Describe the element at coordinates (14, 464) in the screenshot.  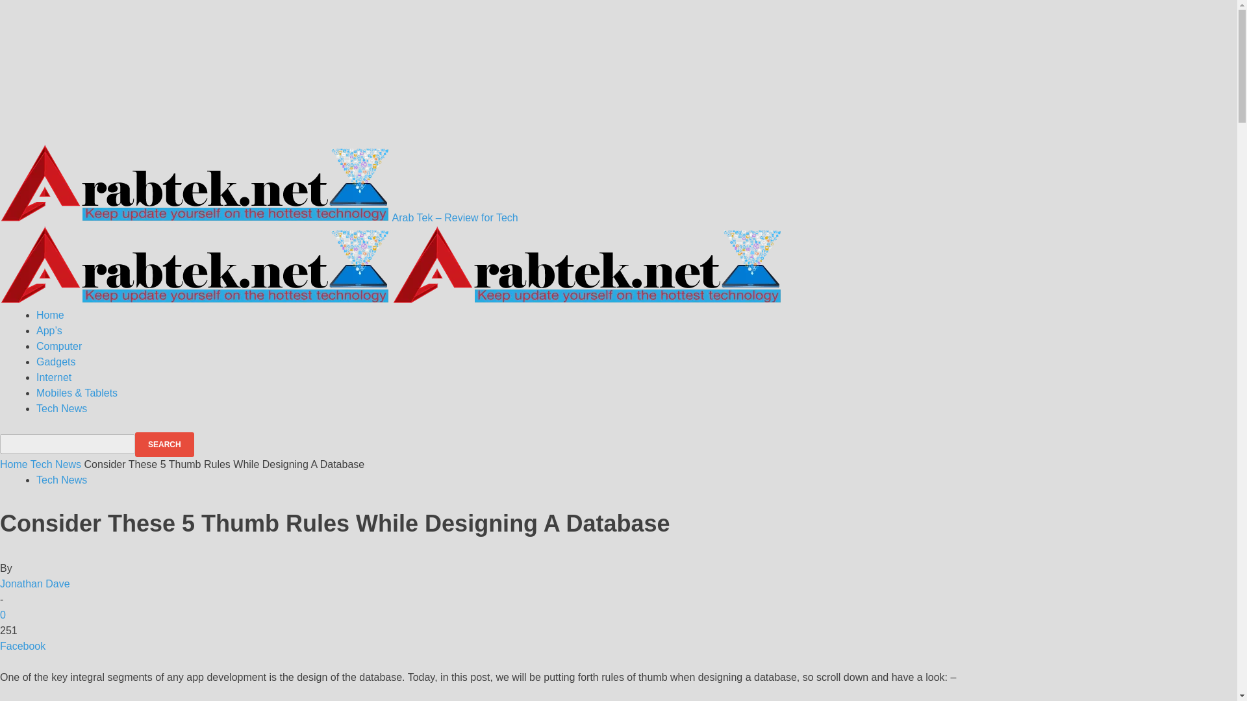
I see `Home` at that location.